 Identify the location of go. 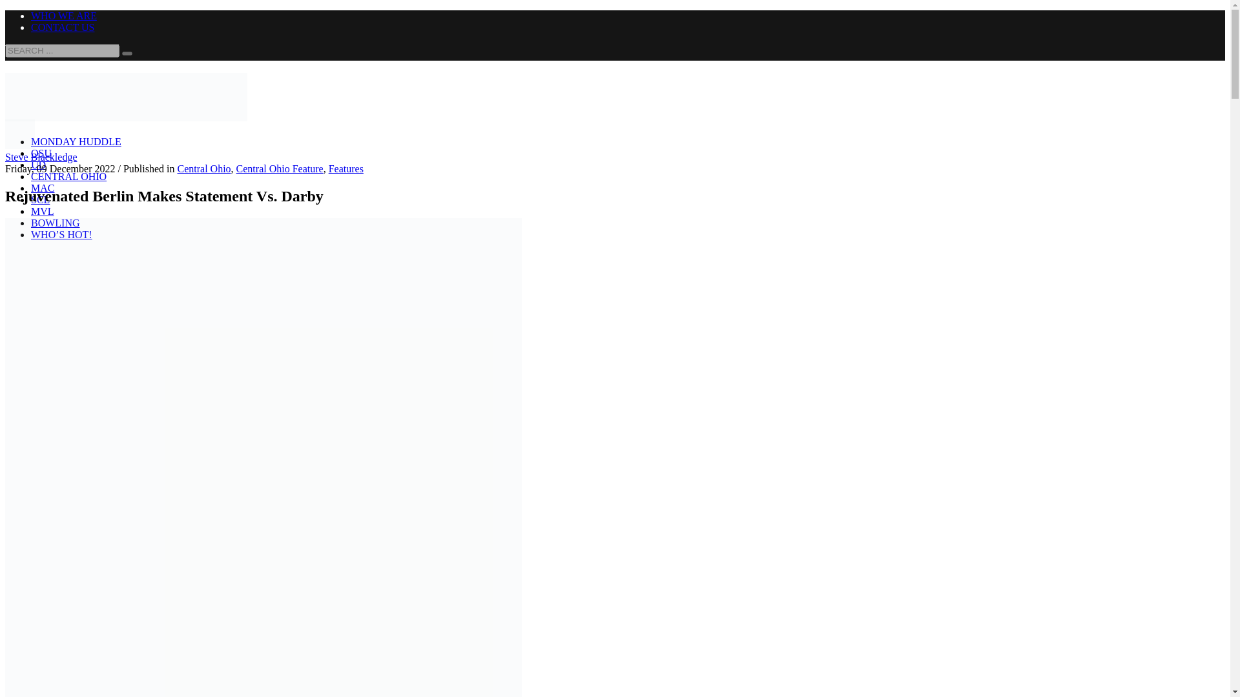
(127, 53).